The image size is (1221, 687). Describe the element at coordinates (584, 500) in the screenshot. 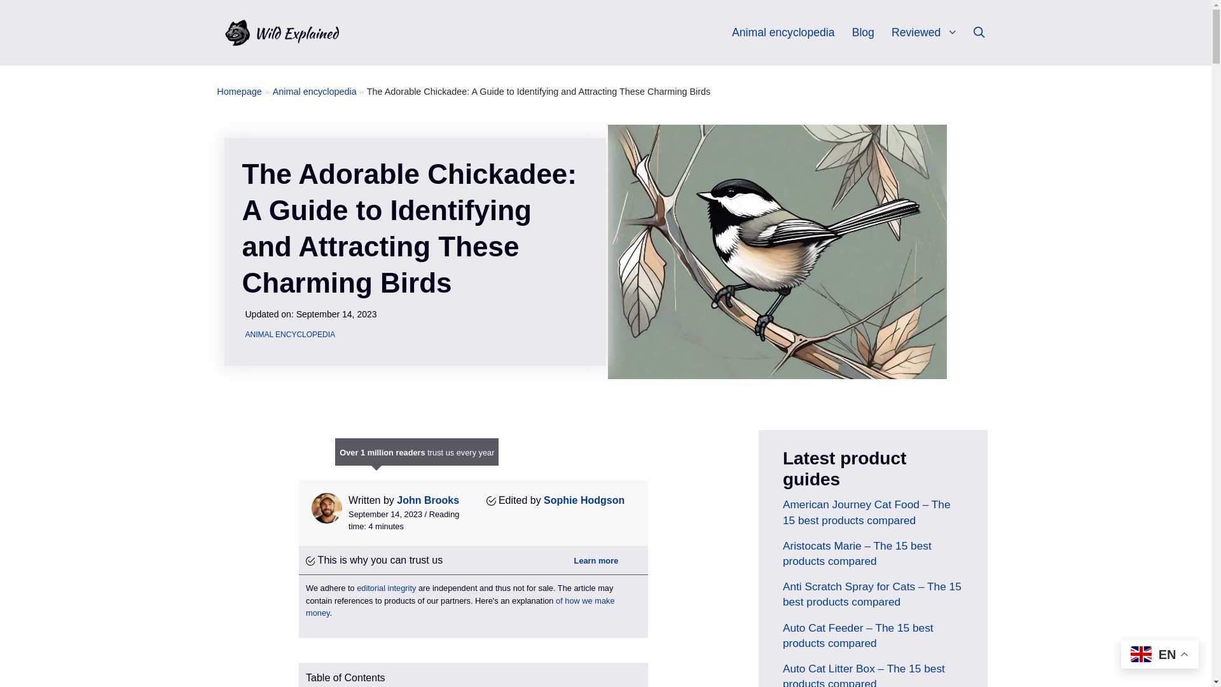

I see `Author-Name` at that location.